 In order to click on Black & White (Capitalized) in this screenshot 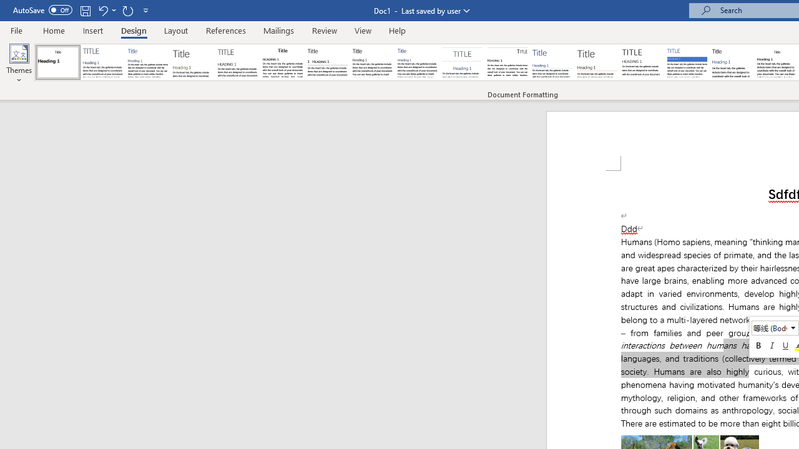, I will do `click(238, 62)`.